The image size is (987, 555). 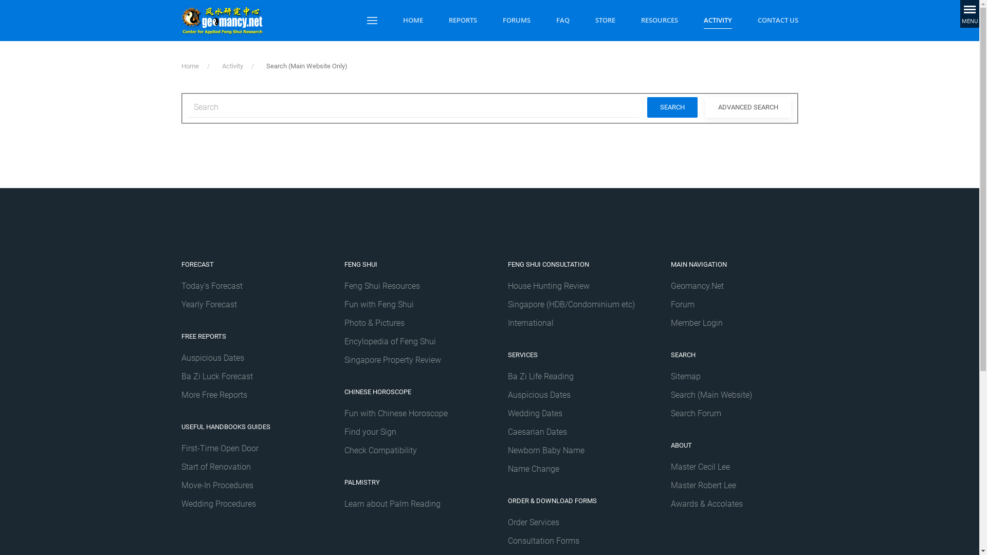 I want to click on House Hunting Review, so click(x=549, y=286).